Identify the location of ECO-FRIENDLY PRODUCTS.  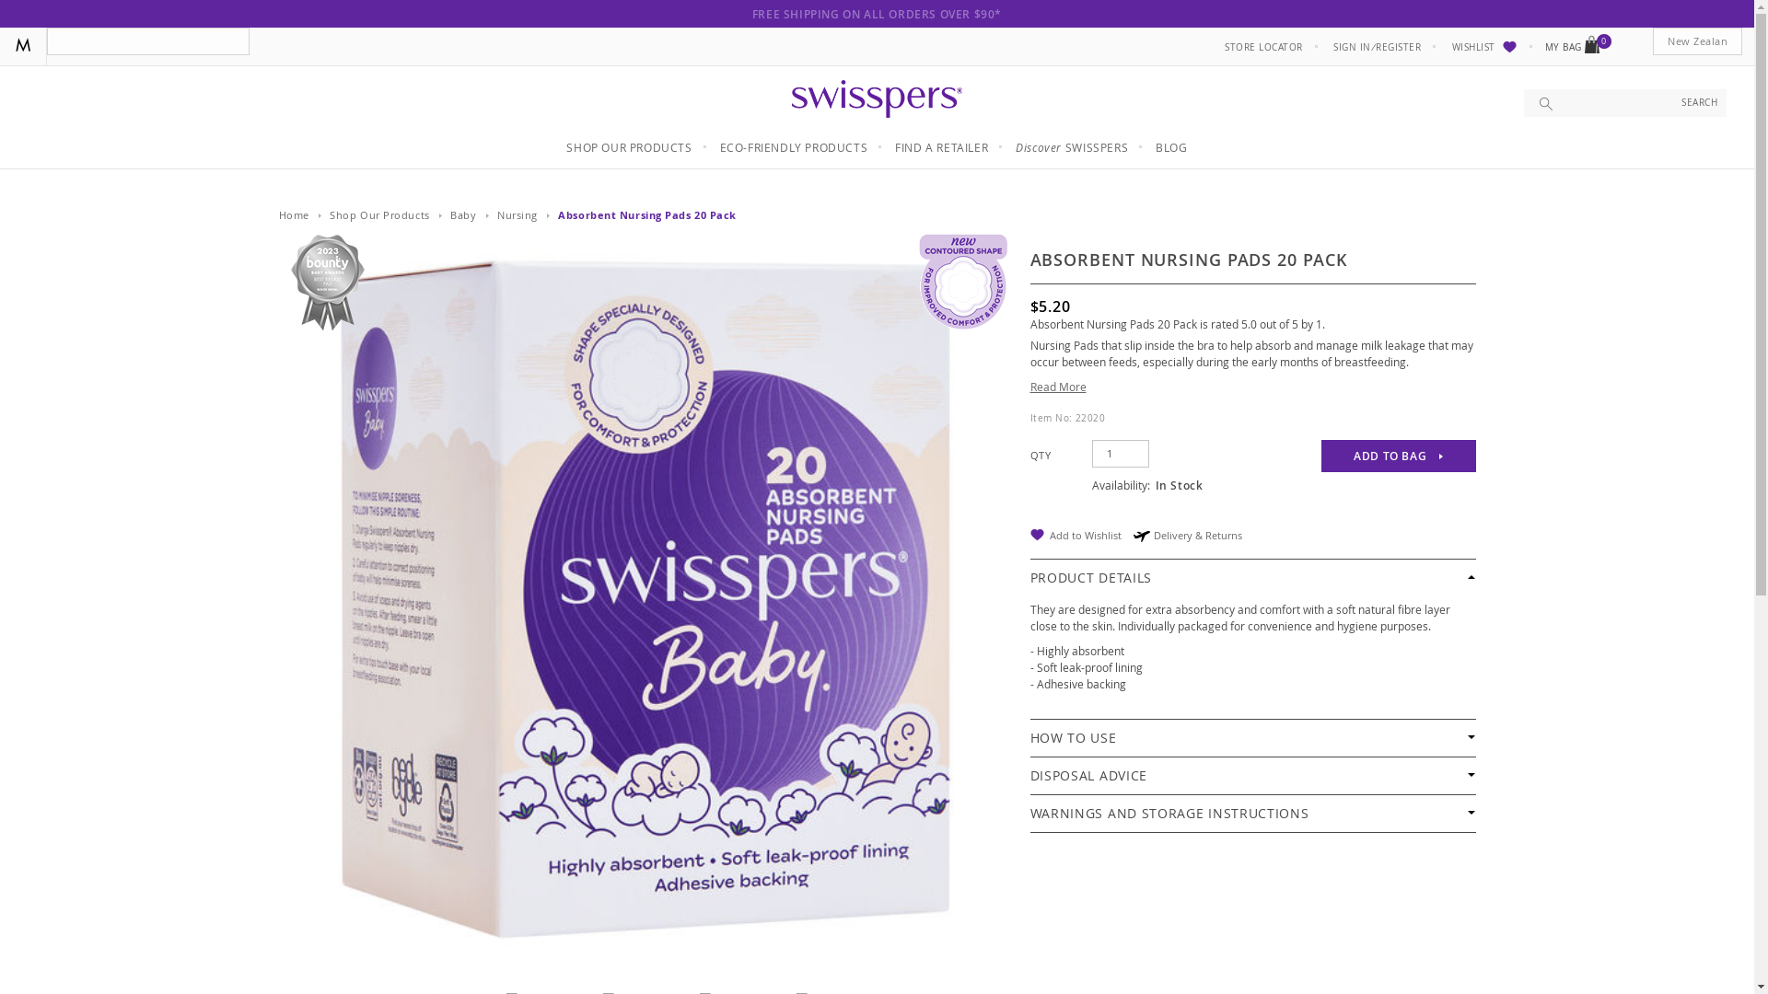
(794, 147).